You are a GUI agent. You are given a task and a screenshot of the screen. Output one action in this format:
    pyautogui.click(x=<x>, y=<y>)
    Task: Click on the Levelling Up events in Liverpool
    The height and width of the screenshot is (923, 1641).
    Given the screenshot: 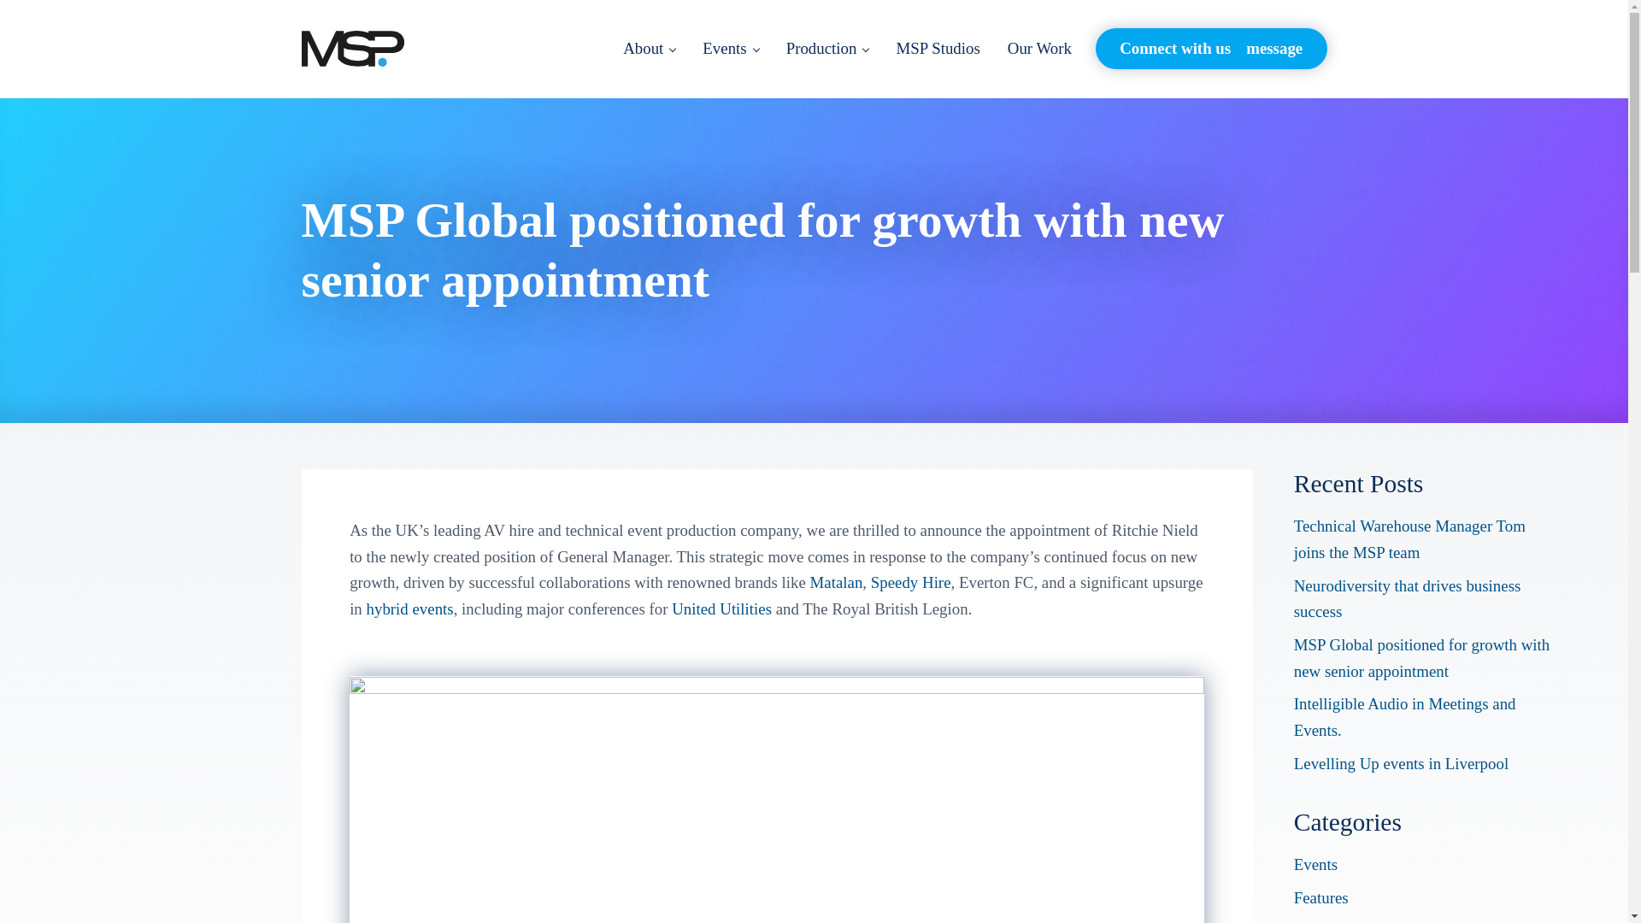 What is the action you would take?
    pyautogui.click(x=1401, y=763)
    